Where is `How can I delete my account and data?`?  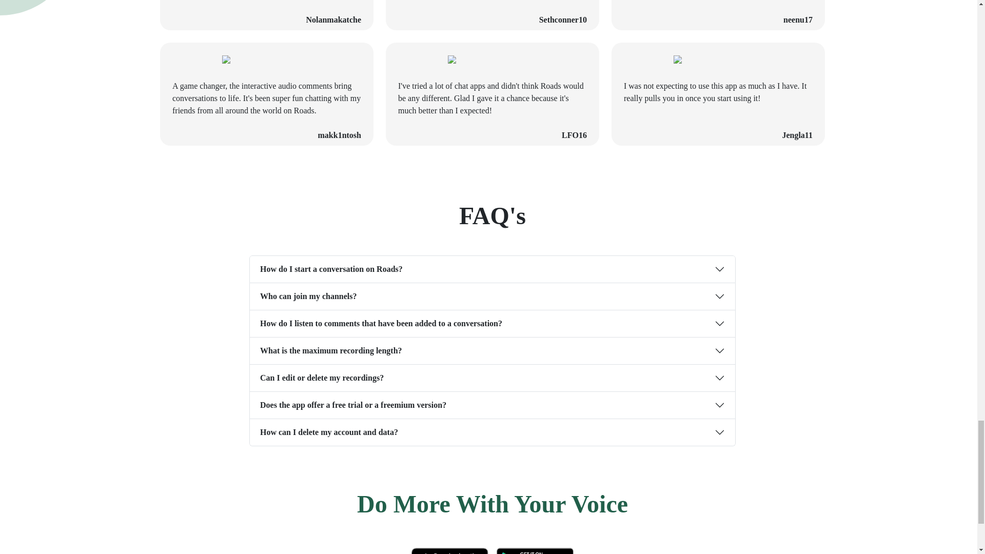 How can I delete my account and data? is located at coordinates (493, 432).